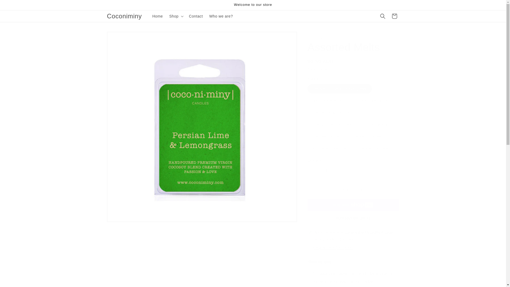  Describe the element at coordinates (353, 190) in the screenshot. I see `Add to cart` at that location.